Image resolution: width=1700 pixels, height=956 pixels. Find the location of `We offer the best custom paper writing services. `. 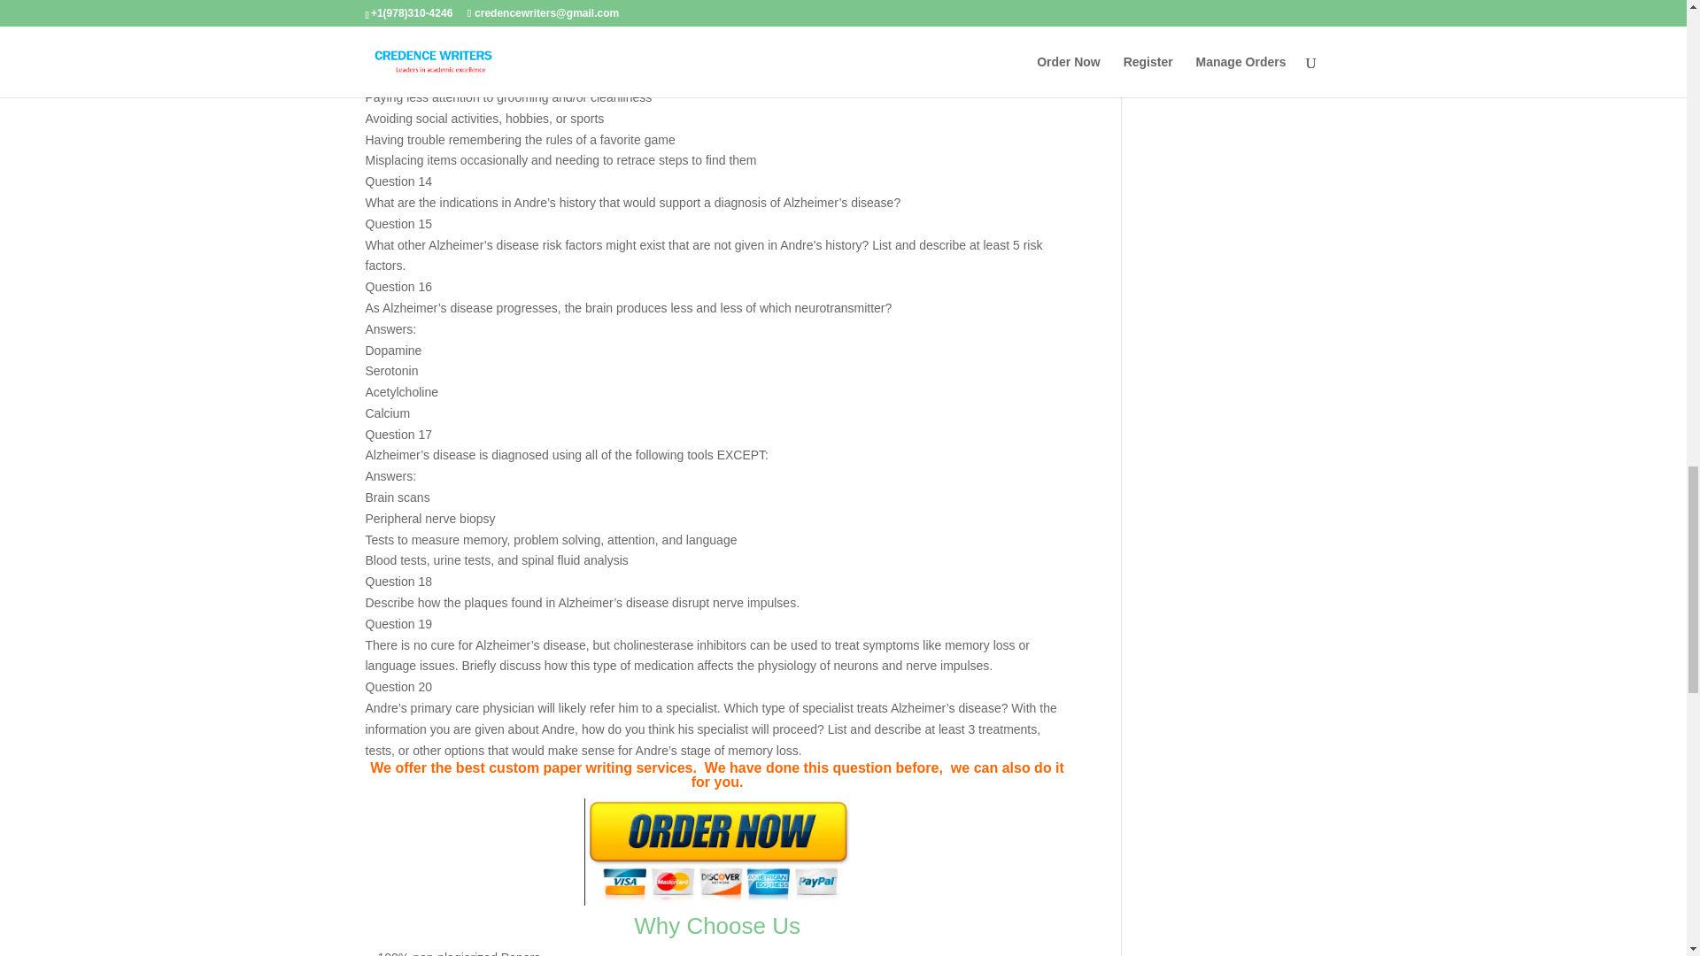

We offer the best custom paper writing services.  is located at coordinates (535, 767).